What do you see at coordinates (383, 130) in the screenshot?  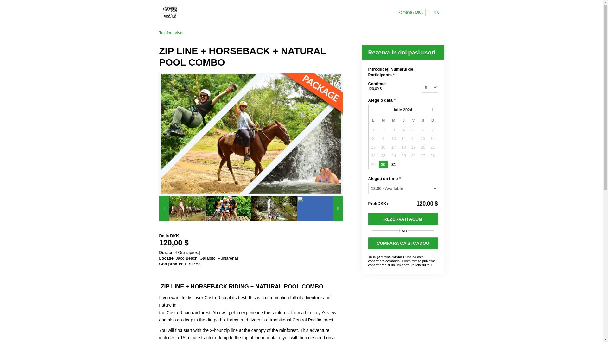 I see `Not available` at bounding box center [383, 130].